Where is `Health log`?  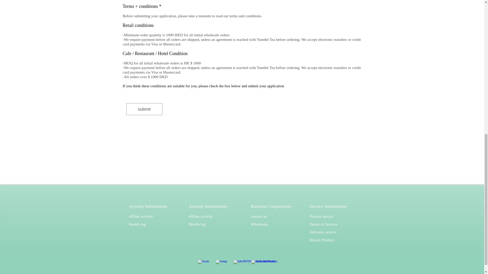
Health log is located at coordinates (197, 224).